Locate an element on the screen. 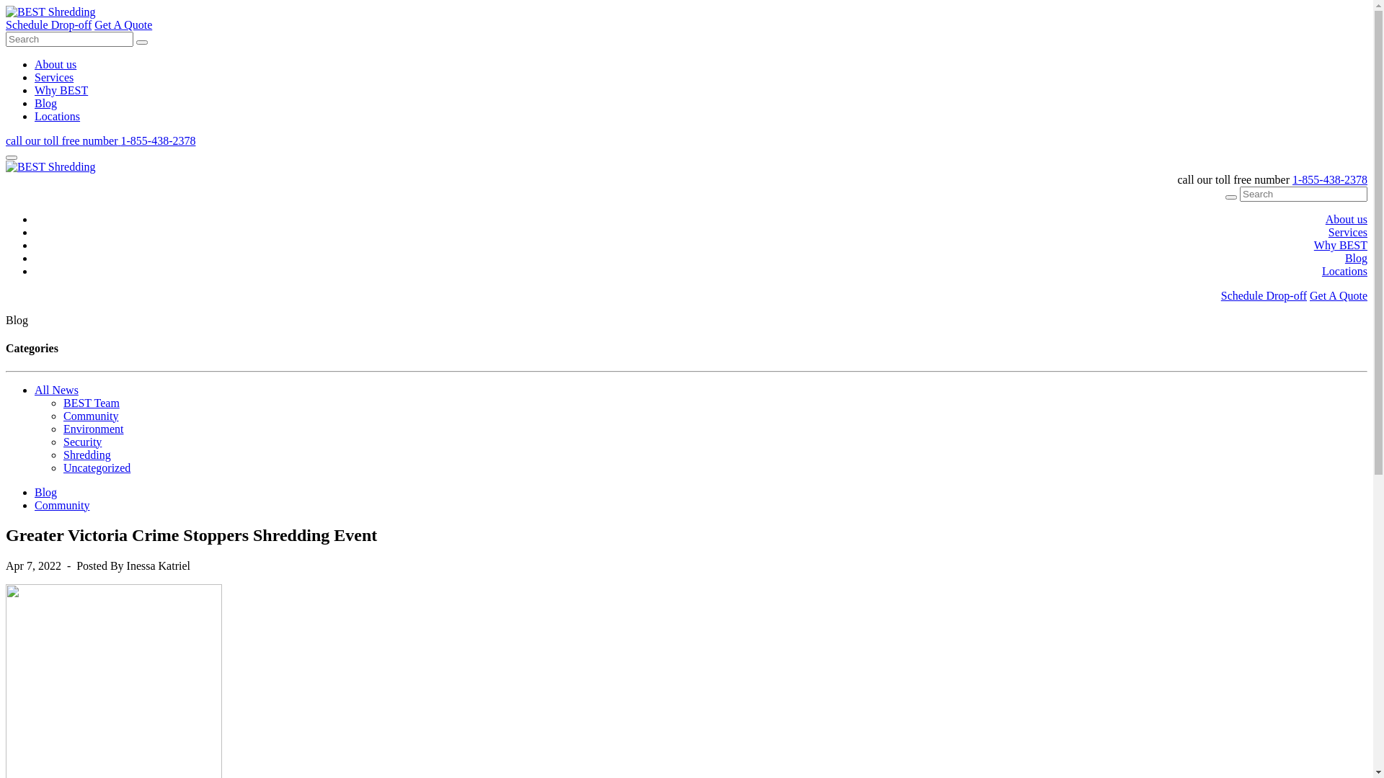 Image resolution: width=1384 pixels, height=778 pixels. All News is located at coordinates (56, 390).